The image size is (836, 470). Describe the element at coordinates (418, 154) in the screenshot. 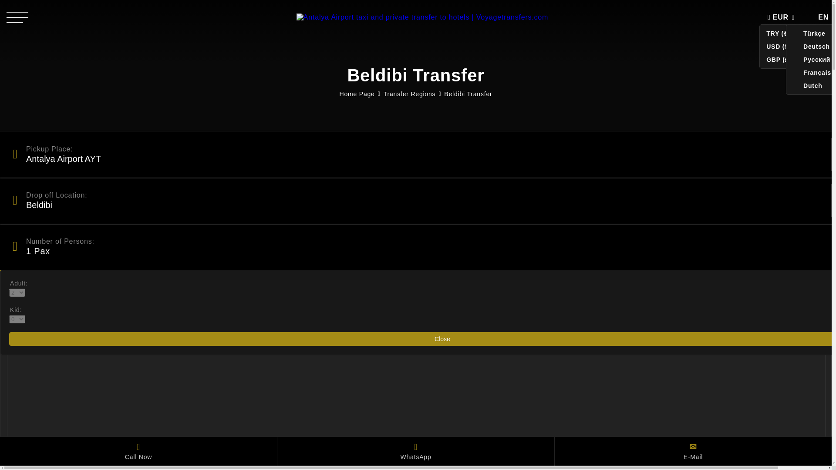

I see `Antalya Airport AYT` at that location.